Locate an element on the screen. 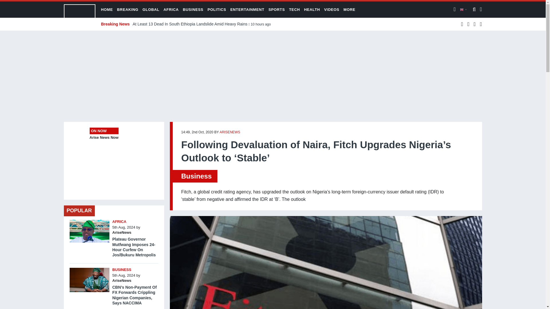 This screenshot has width=550, height=309. BUSINESS is located at coordinates (121, 270).